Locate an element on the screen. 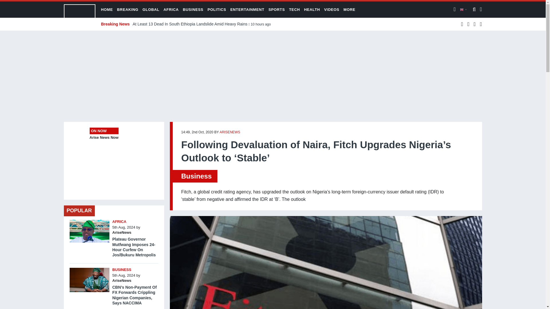 This screenshot has width=550, height=309. BUSINESS is located at coordinates (121, 270).